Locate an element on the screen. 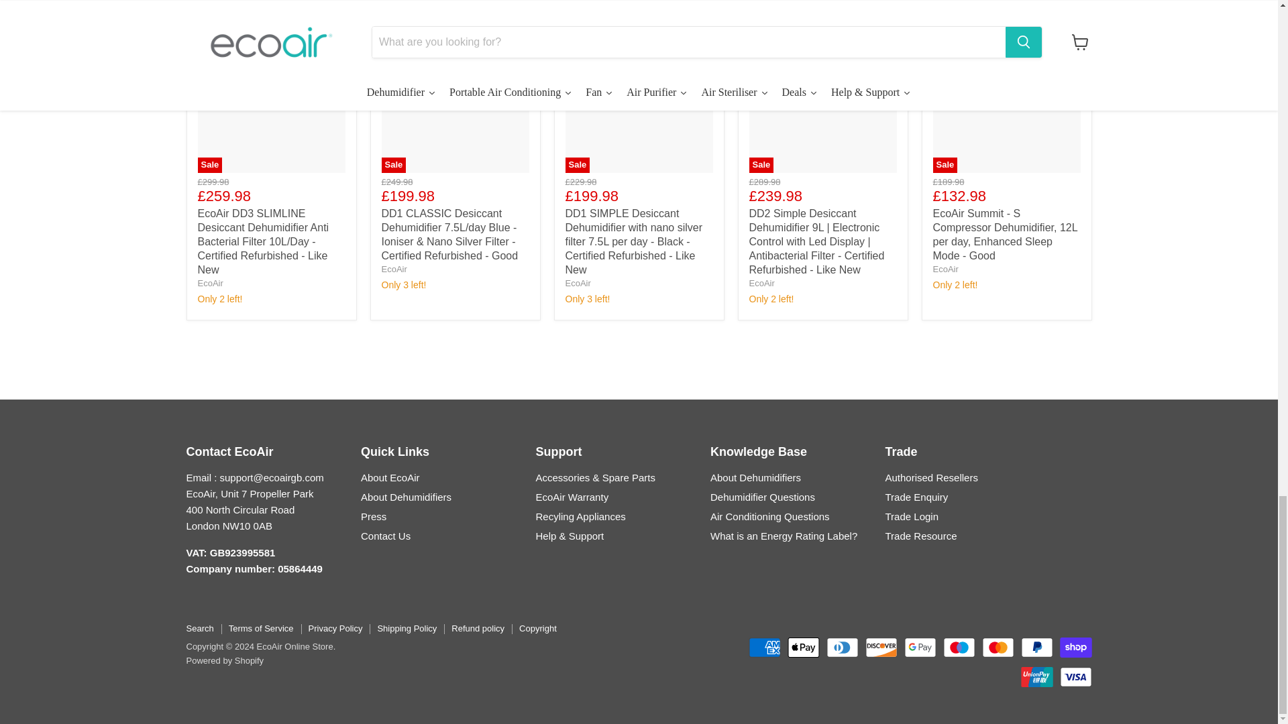  American Express is located at coordinates (764, 648).